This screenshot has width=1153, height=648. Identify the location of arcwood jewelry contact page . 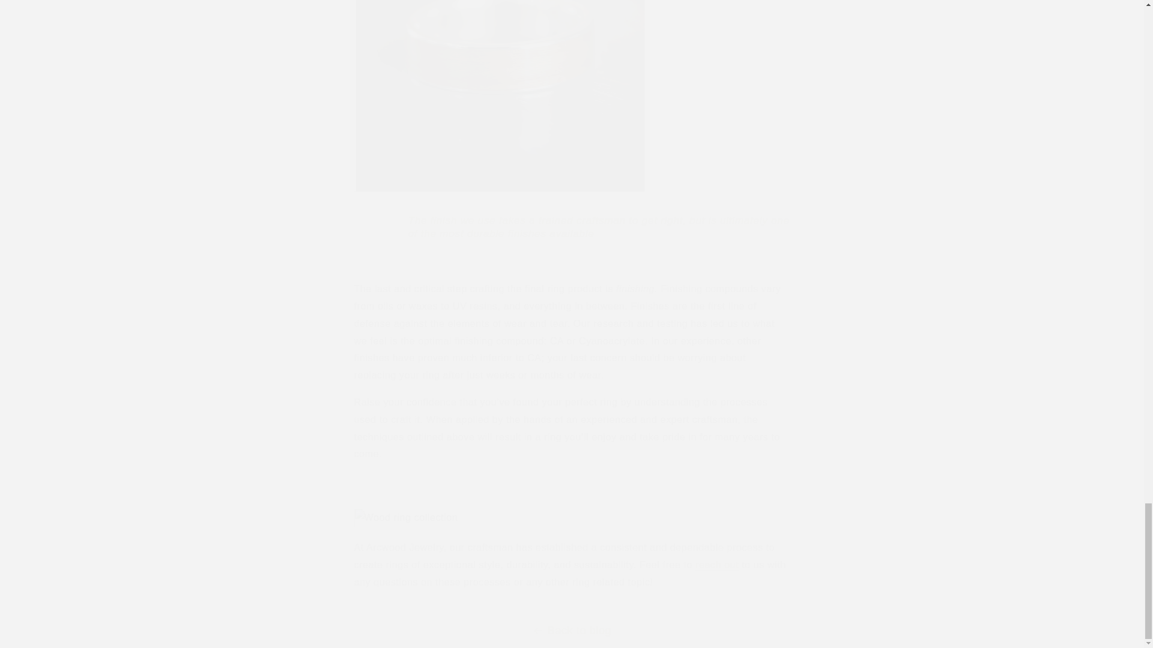
(717, 565).